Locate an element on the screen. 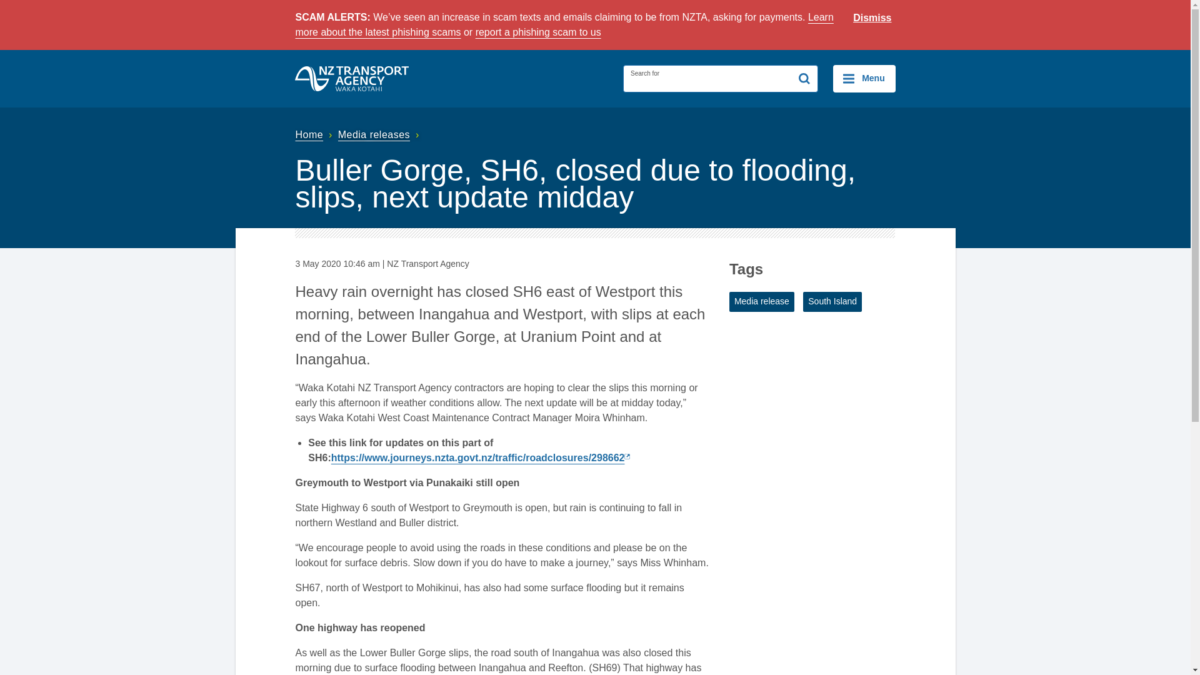 The width and height of the screenshot is (1200, 675). Menu is located at coordinates (864, 78).